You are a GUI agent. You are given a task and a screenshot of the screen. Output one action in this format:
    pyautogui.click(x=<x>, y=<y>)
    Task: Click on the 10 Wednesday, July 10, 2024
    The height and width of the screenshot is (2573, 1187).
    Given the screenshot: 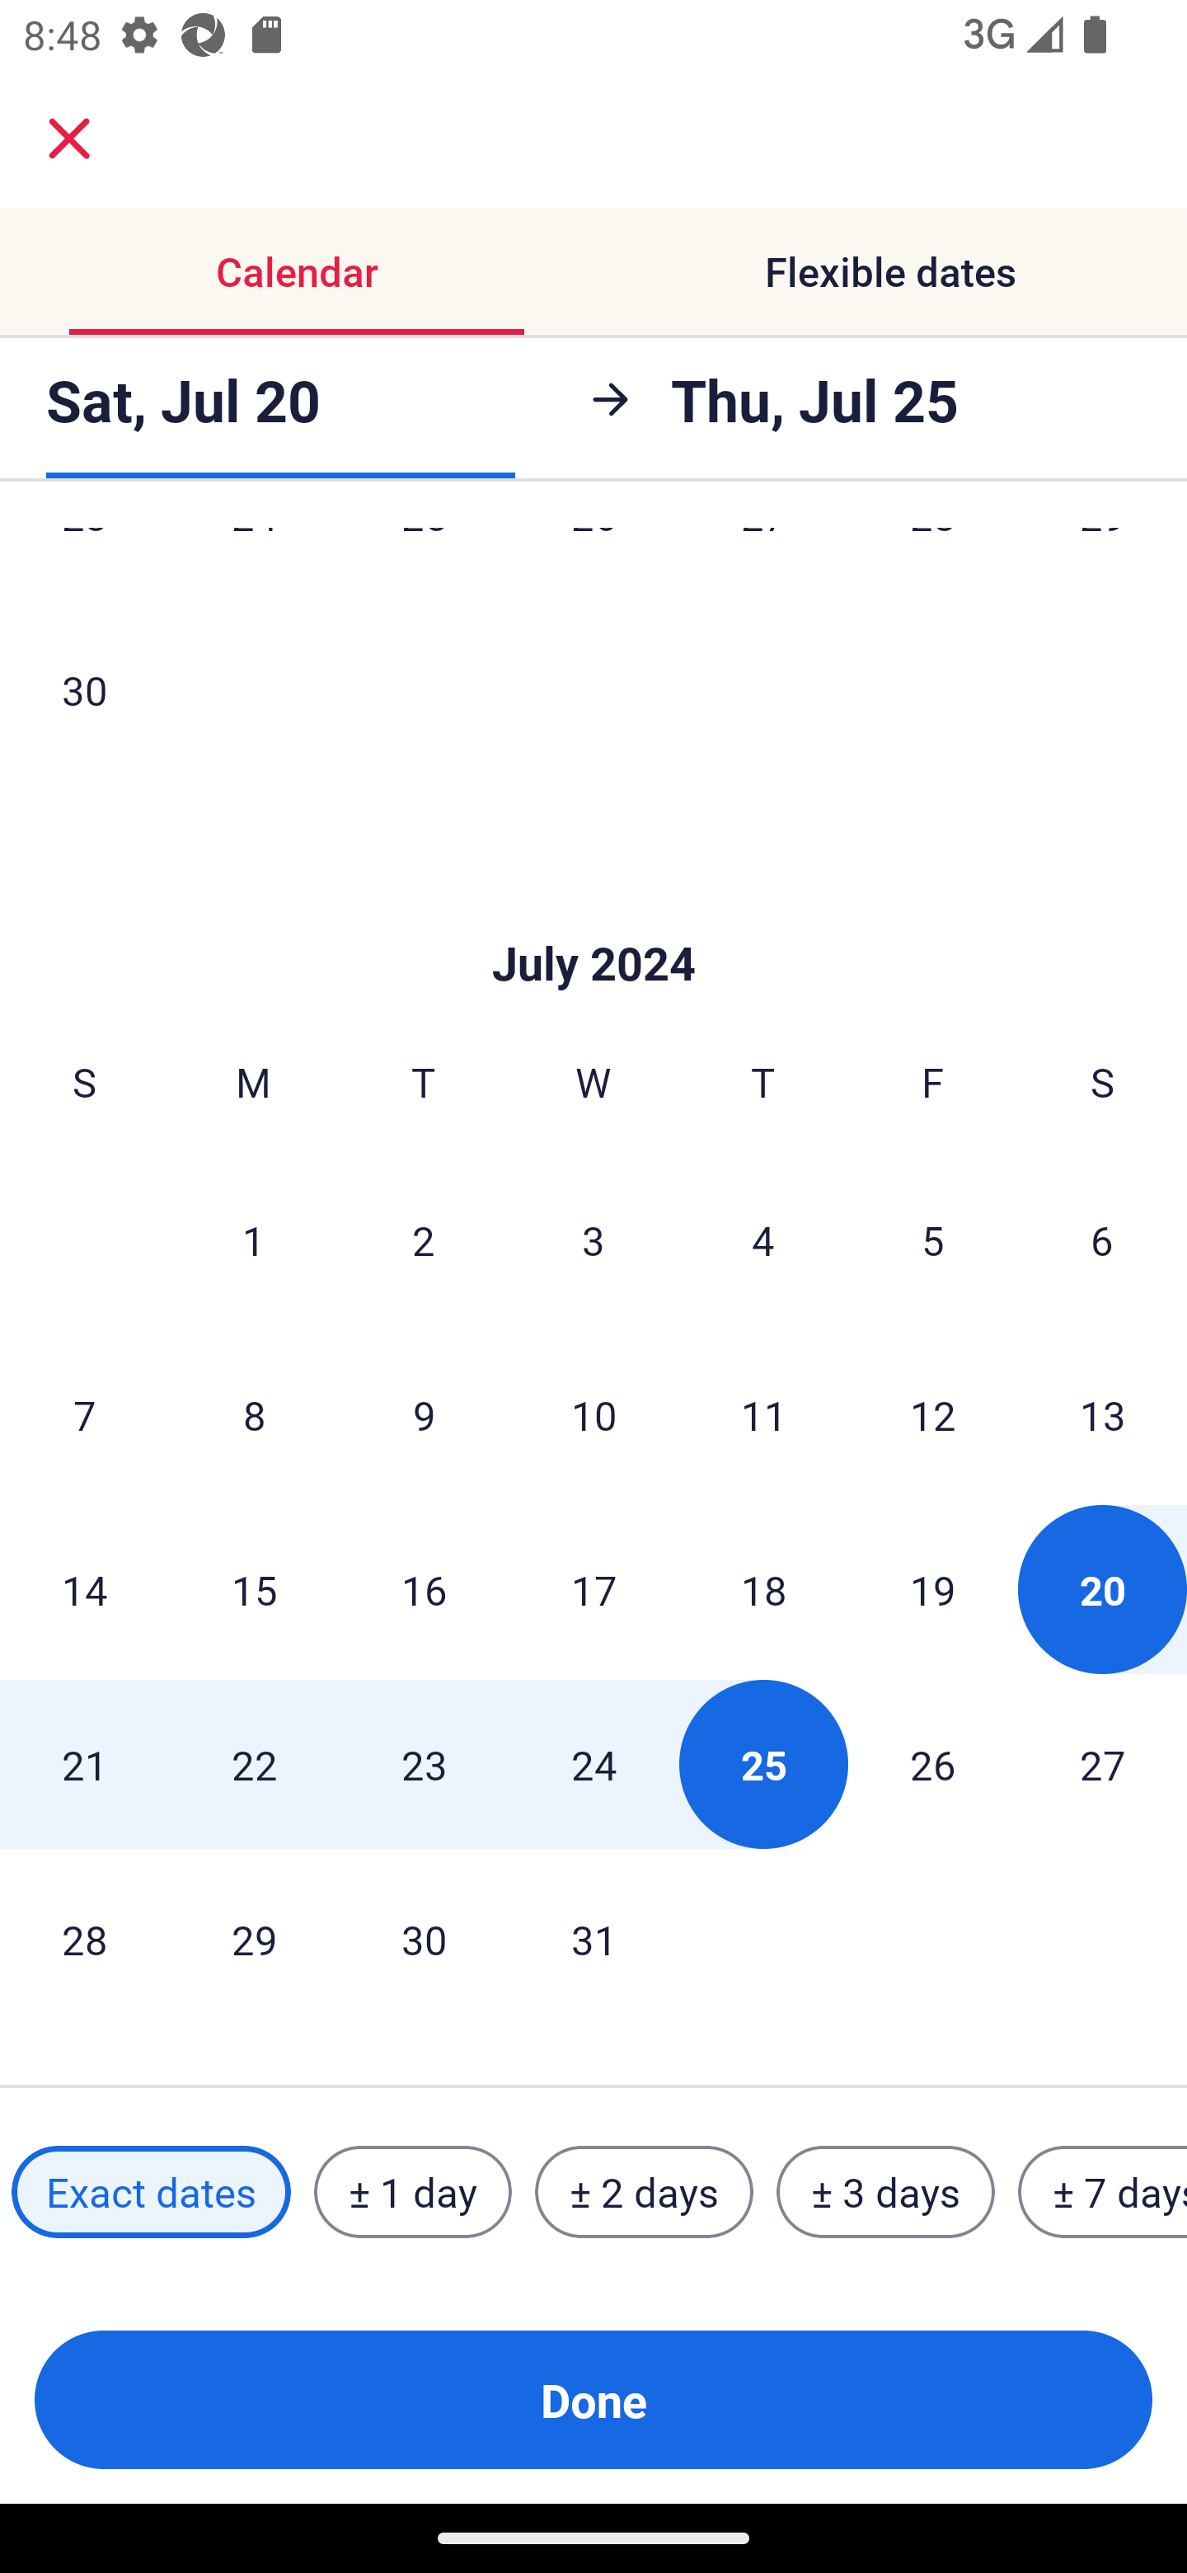 What is the action you would take?
    pyautogui.click(x=593, y=1415)
    